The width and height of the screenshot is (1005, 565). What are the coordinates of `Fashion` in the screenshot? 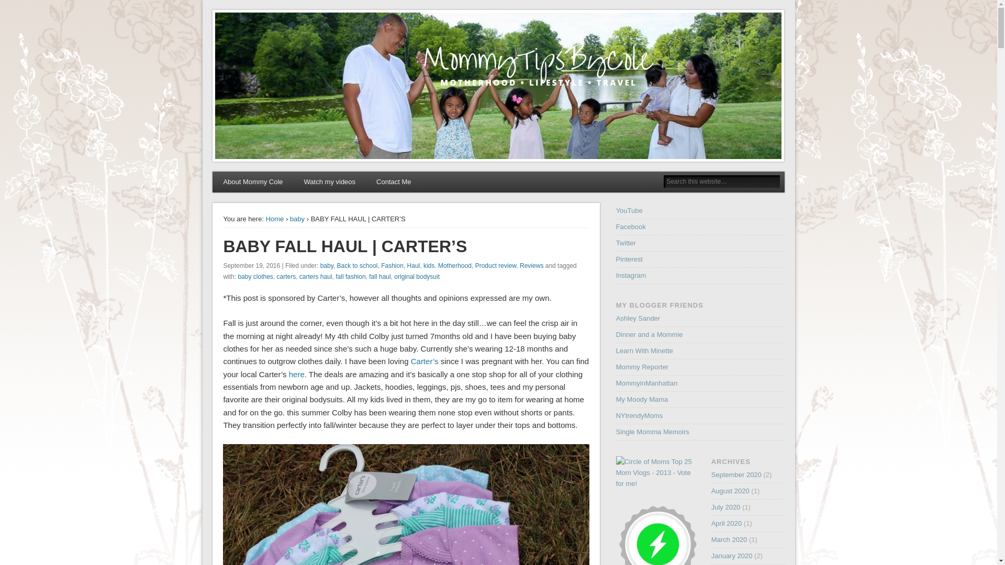 It's located at (392, 266).